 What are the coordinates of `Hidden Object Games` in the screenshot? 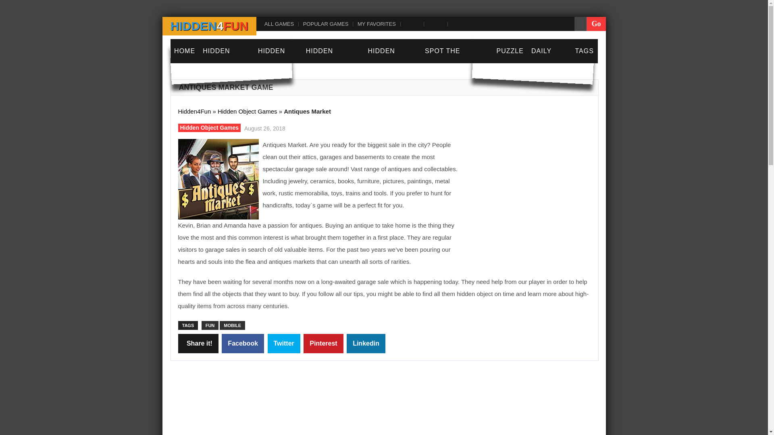 It's located at (247, 111).